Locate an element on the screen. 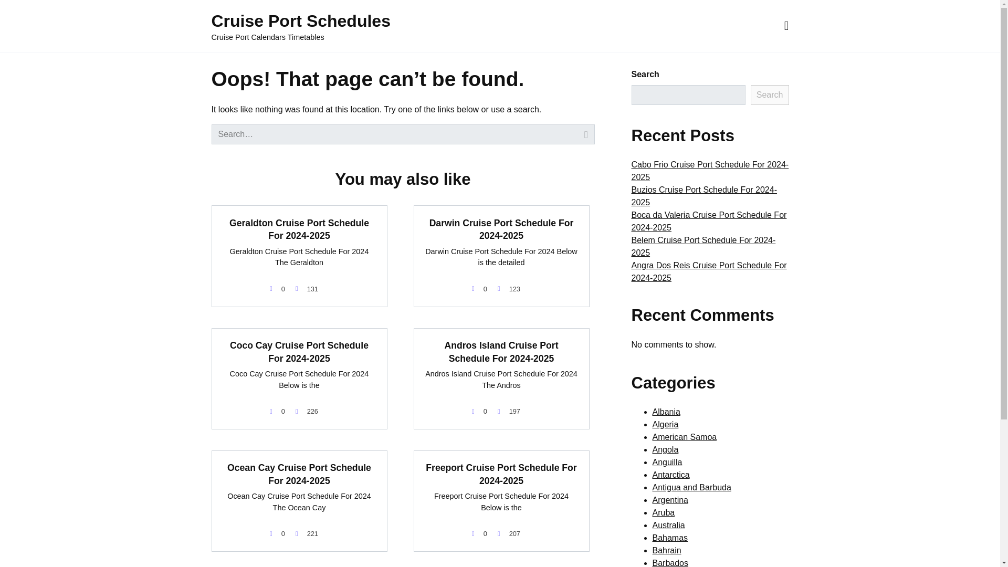  Argentina is located at coordinates (670, 500).